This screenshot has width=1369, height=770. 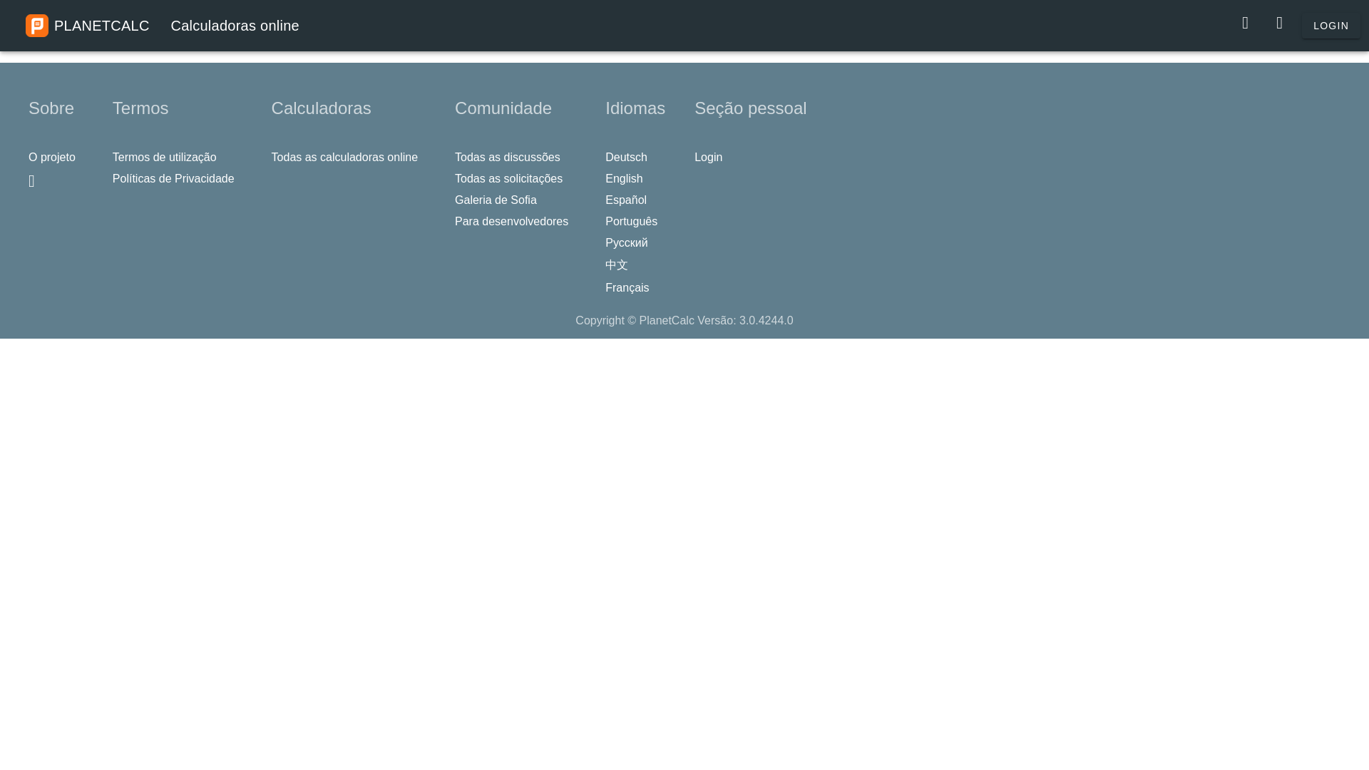 I want to click on Galeria de Sofia, so click(x=499, y=200).